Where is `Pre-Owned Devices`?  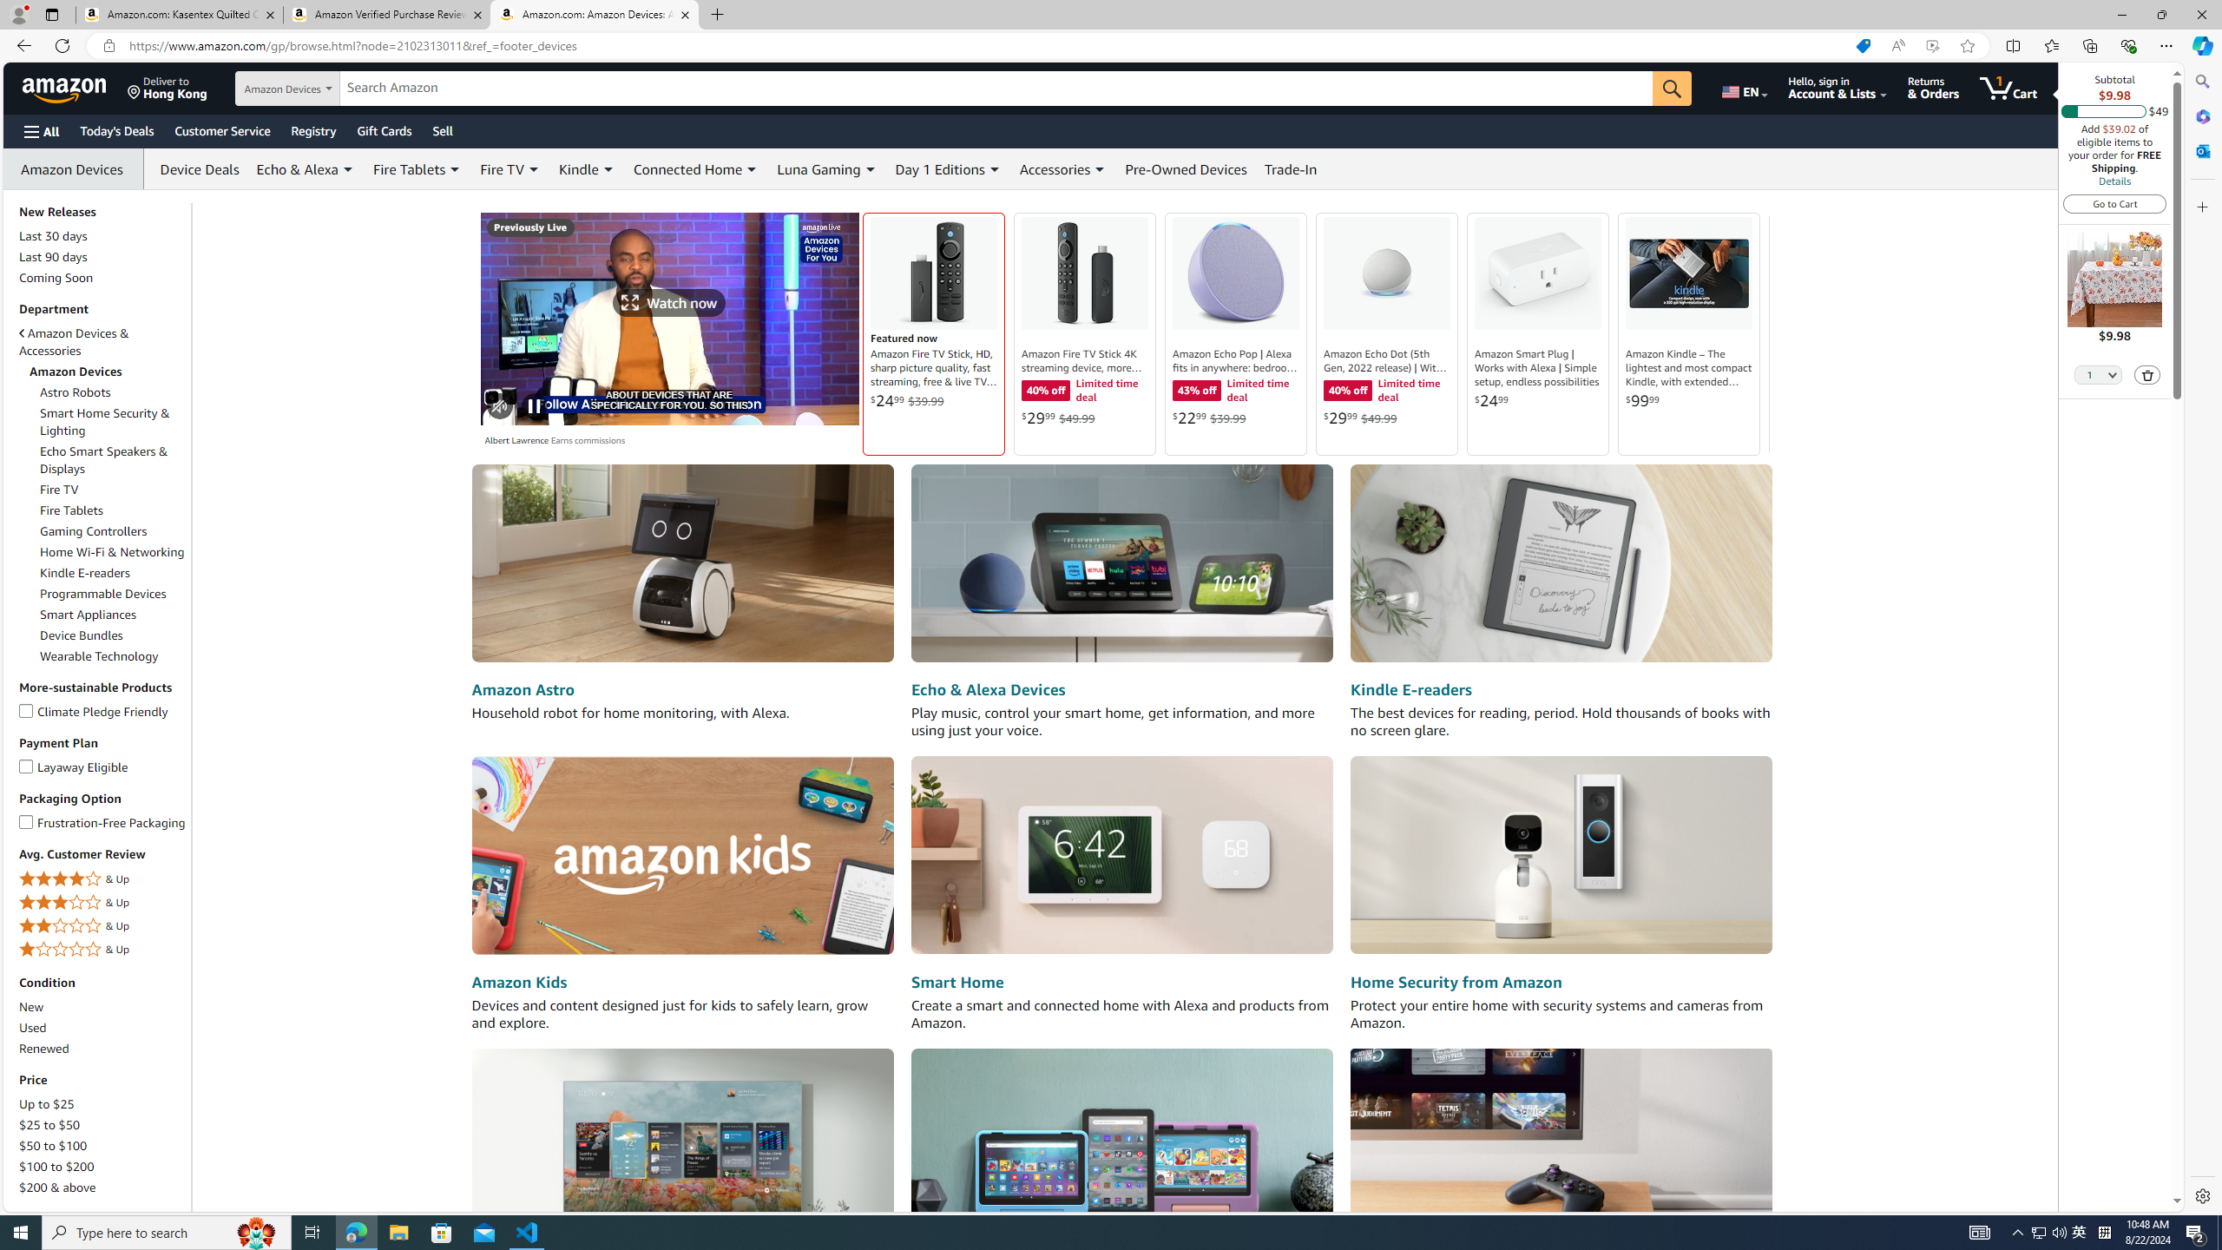 Pre-Owned Devices is located at coordinates (1186, 168).